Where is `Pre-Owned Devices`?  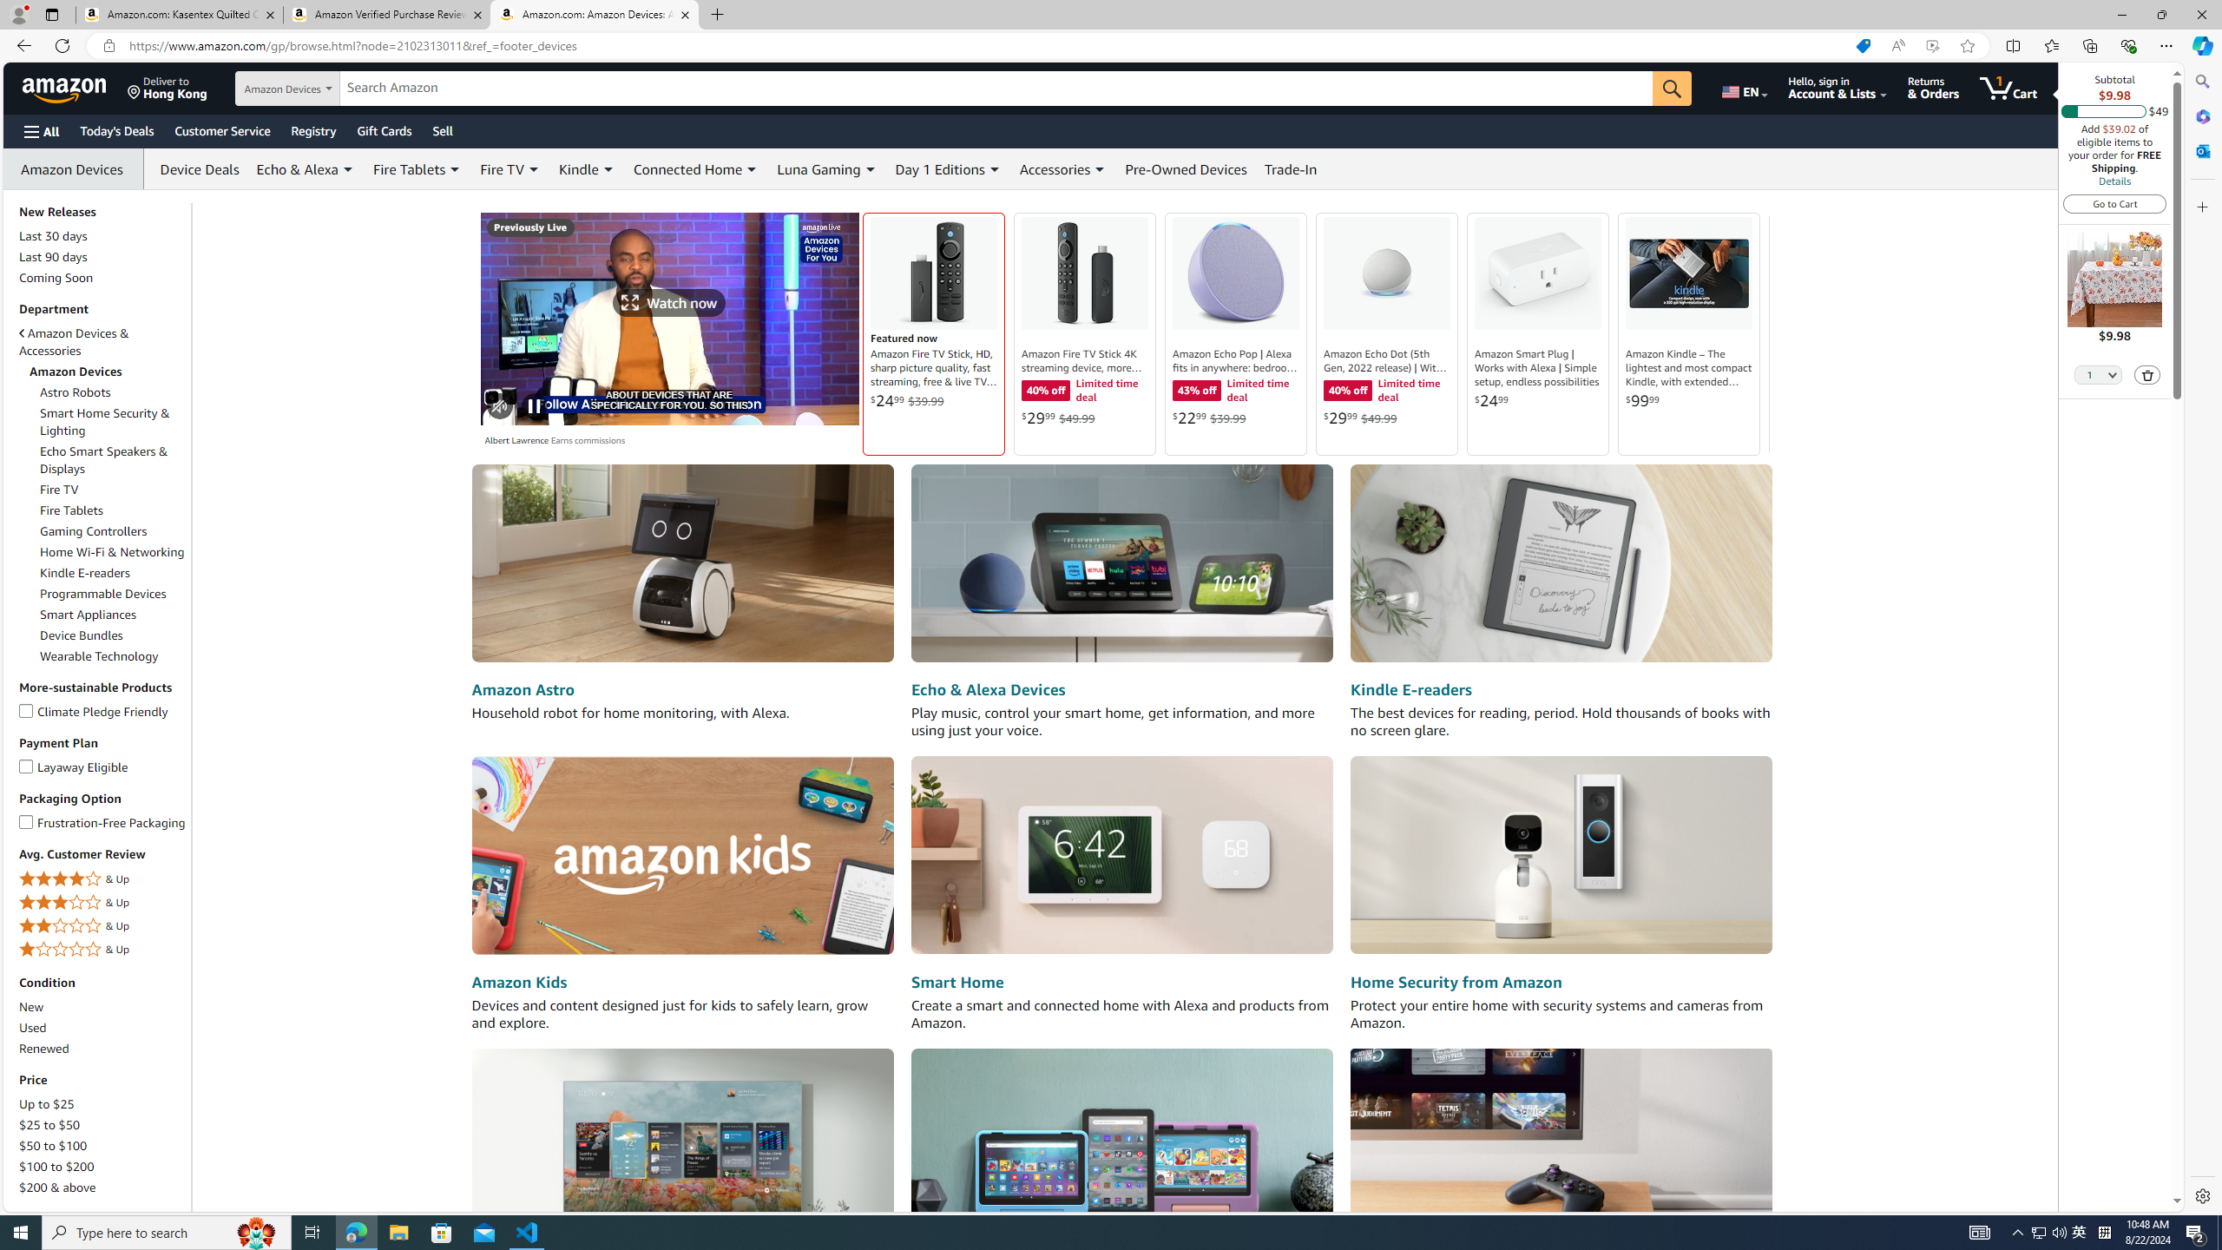 Pre-Owned Devices is located at coordinates (1186, 168).